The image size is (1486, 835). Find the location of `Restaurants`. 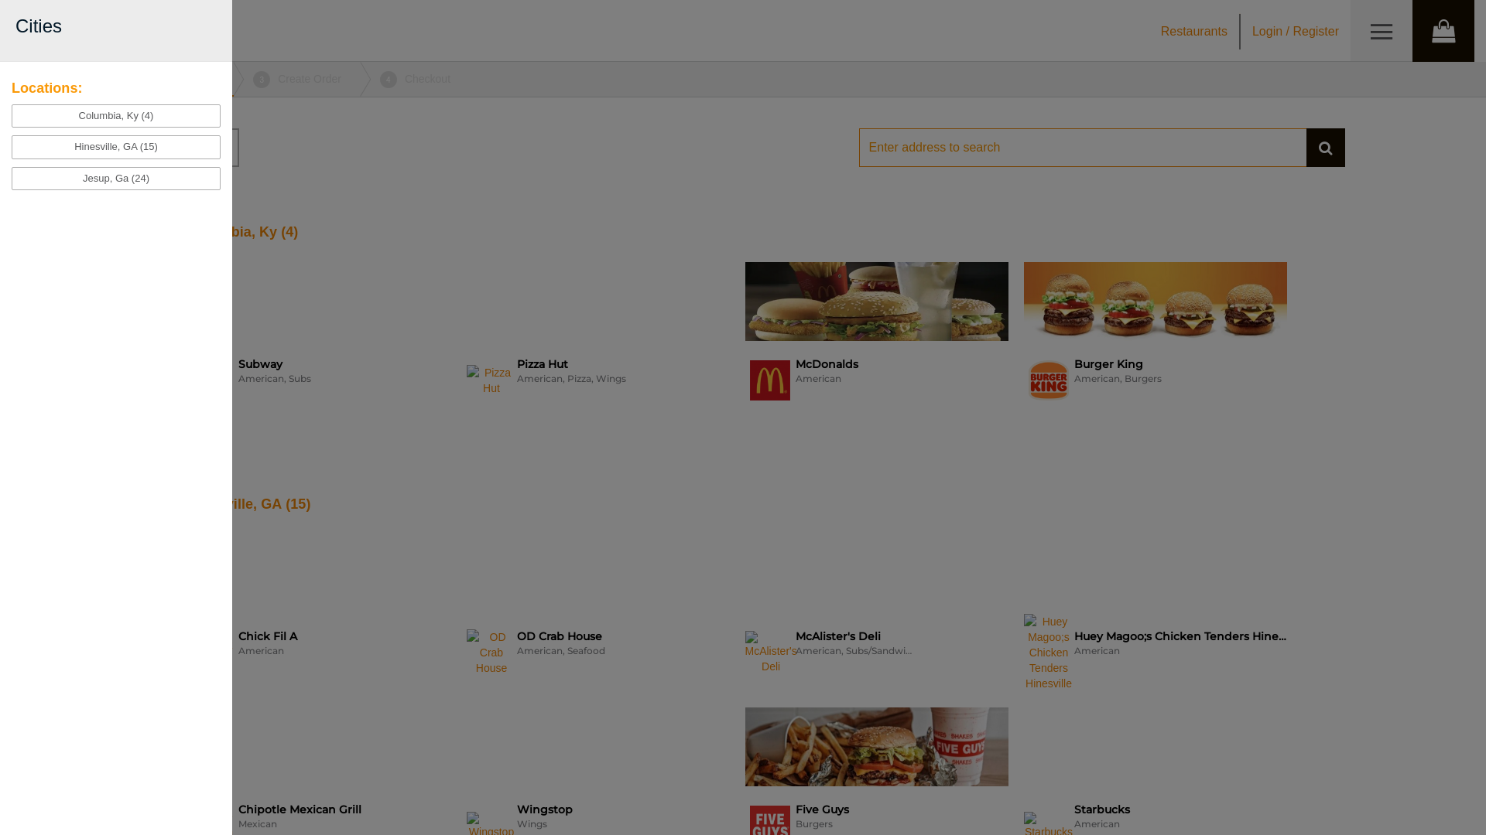

Restaurants is located at coordinates (1194, 31).